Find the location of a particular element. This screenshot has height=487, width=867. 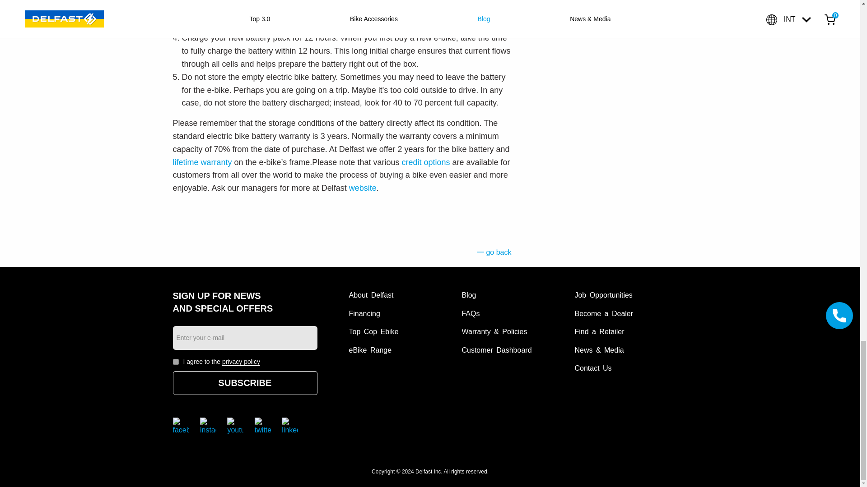

FAQs is located at coordinates (470, 313).